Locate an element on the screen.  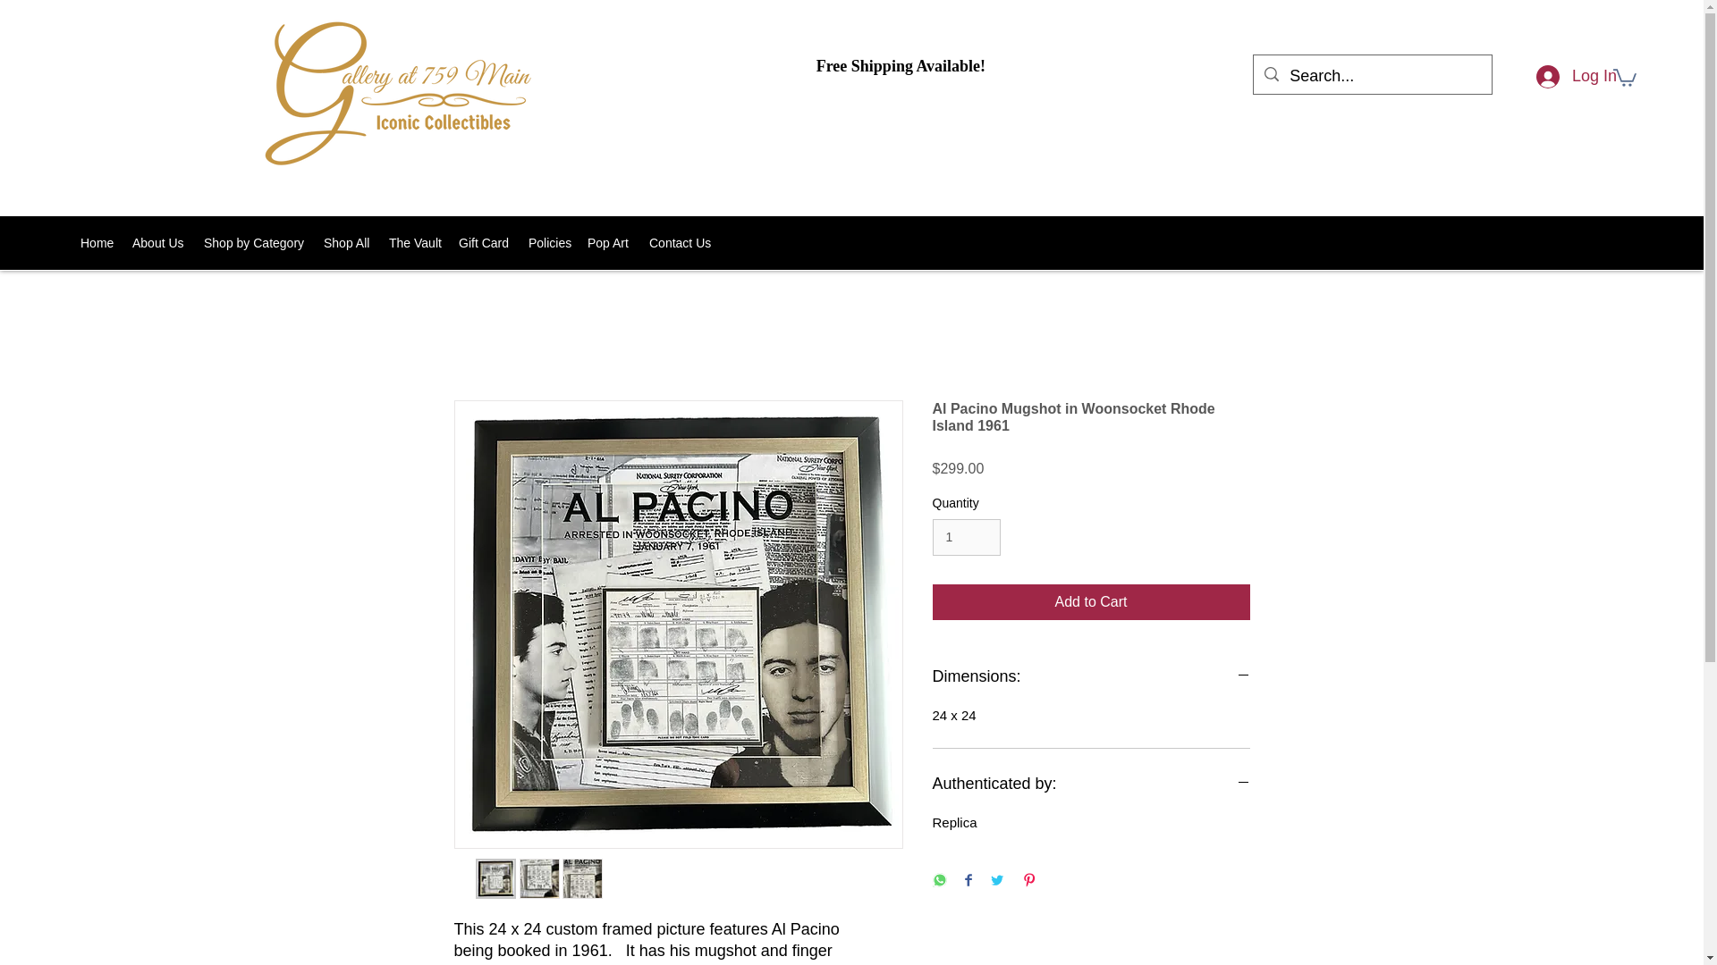
Home is located at coordinates (97, 243).